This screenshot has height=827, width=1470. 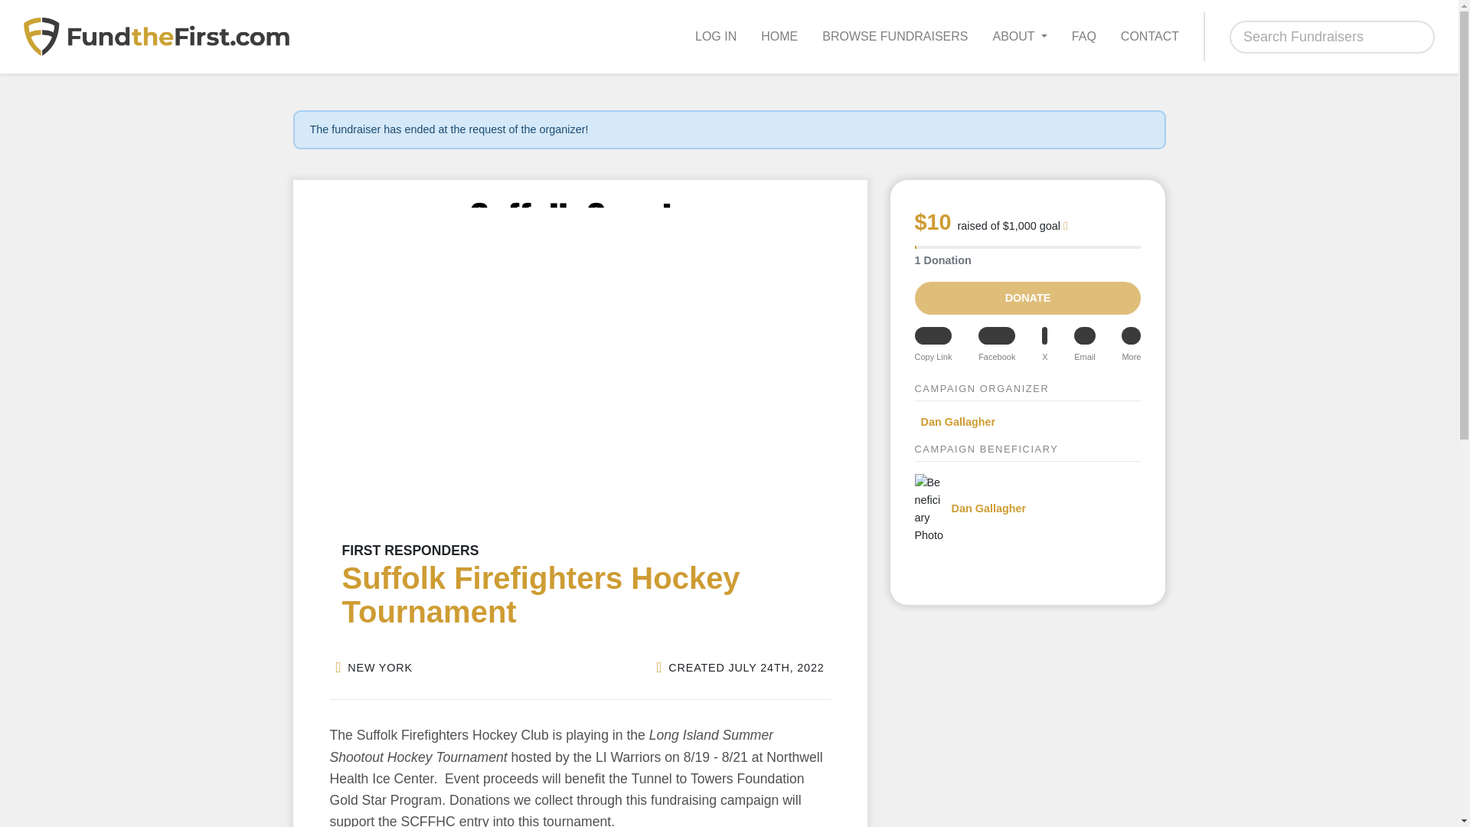 I want to click on FAQ, so click(x=1084, y=37).